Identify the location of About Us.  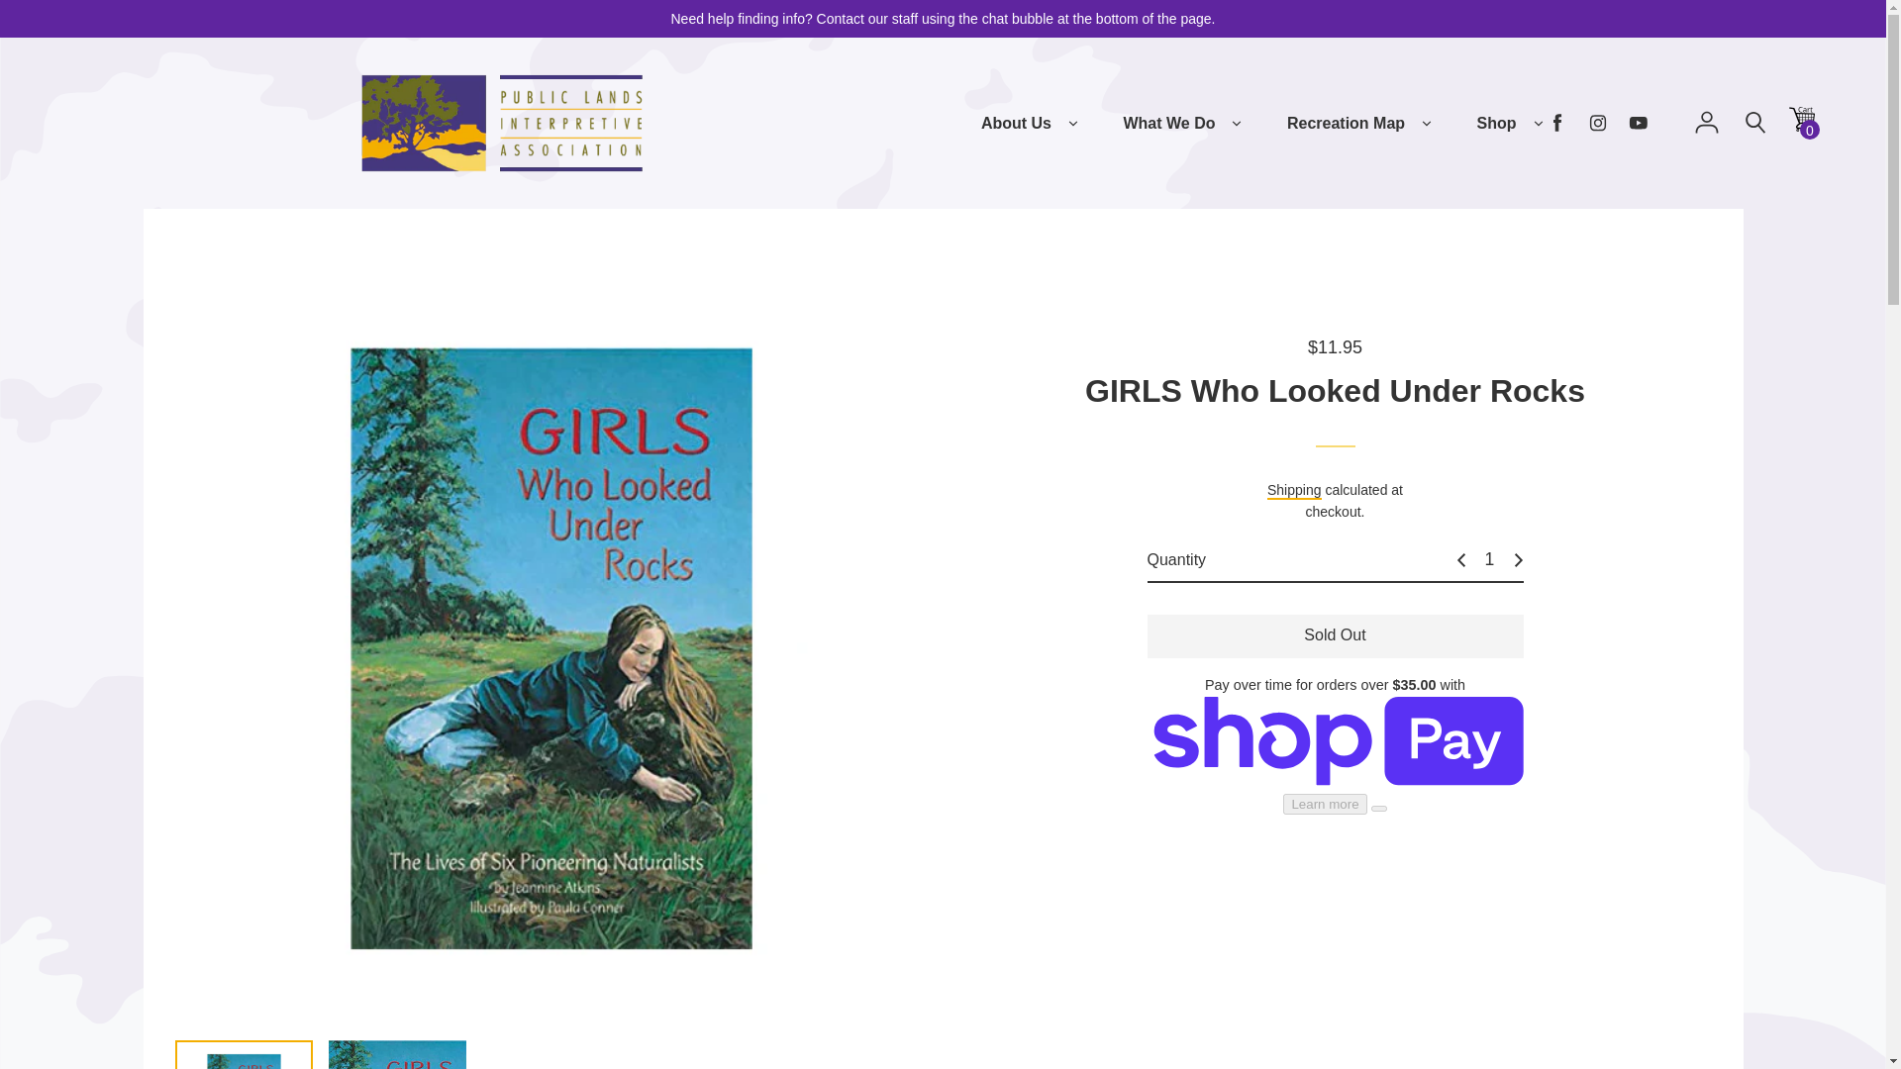
(1016, 124).